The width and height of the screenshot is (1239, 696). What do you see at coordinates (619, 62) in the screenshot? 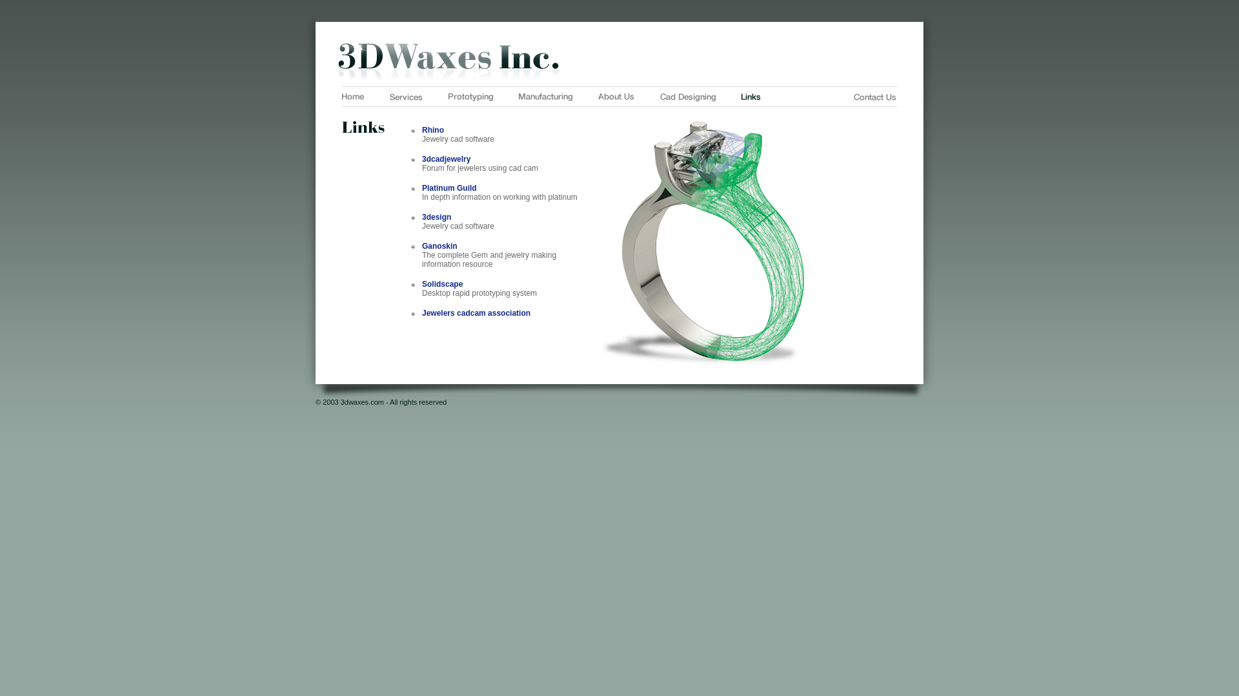
I see `3dwasex` at bounding box center [619, 62].